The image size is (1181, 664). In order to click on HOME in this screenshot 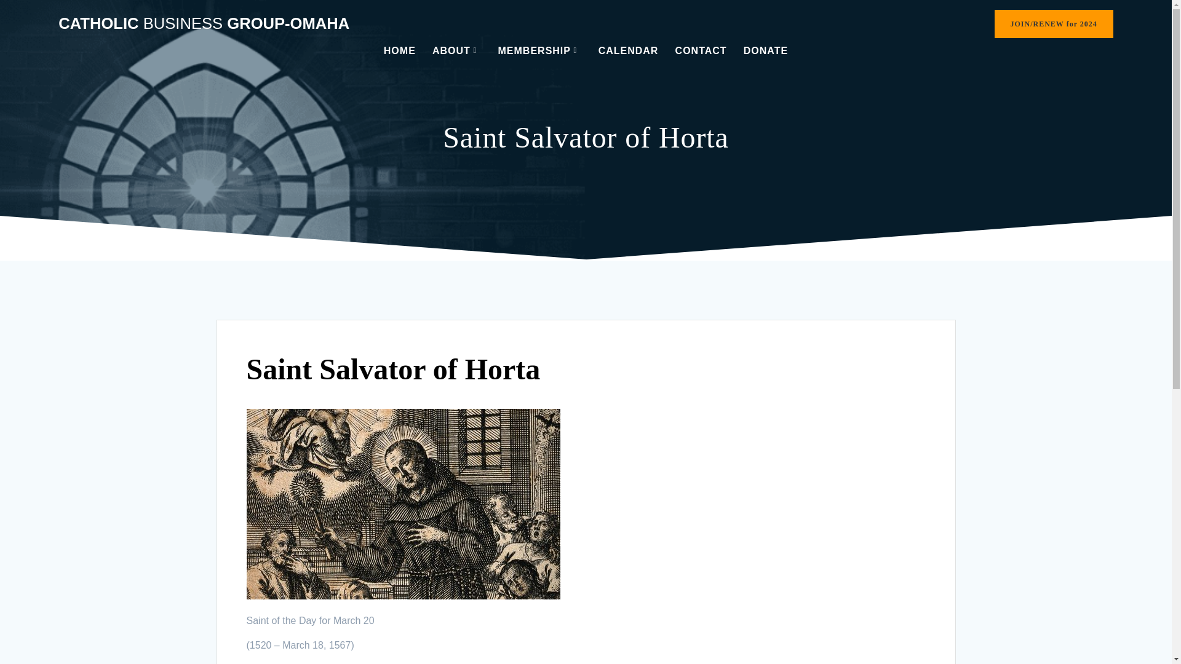, I will do `click(400, 50)`.